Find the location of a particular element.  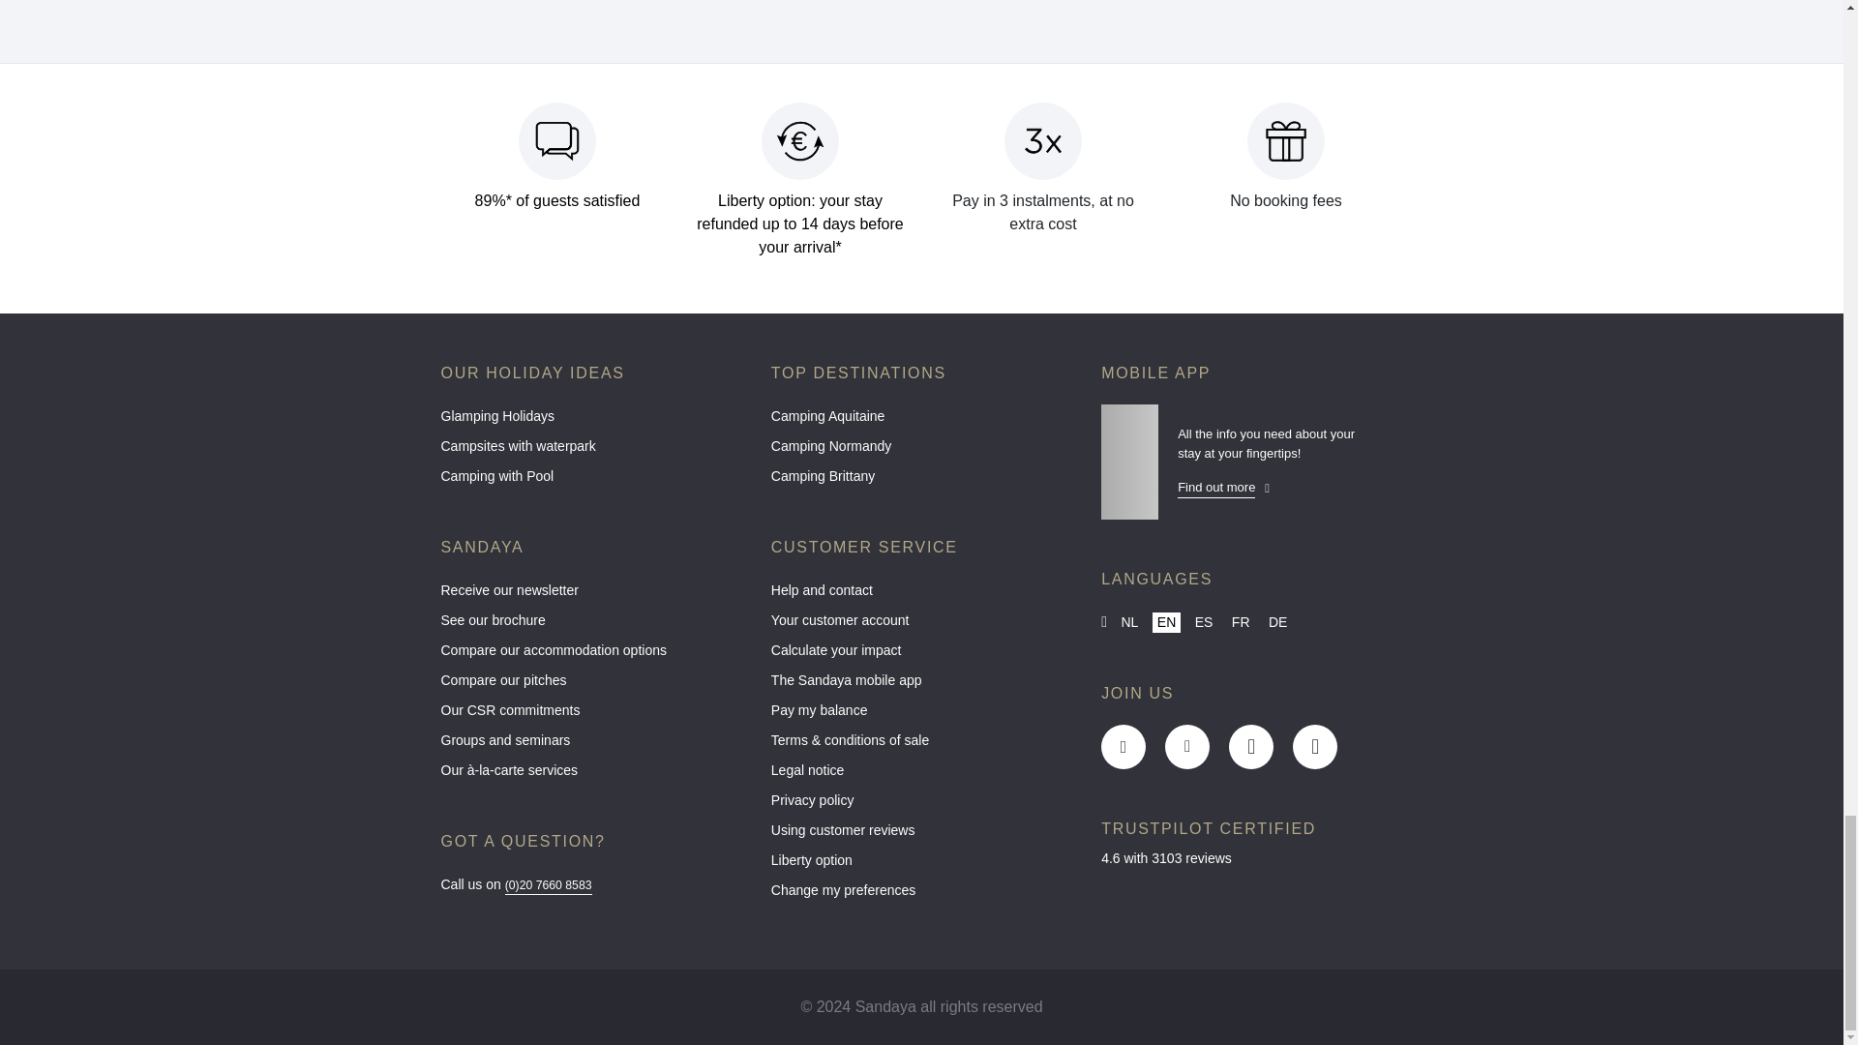

Compare our accommodation options is located at coordinates (591, 656).